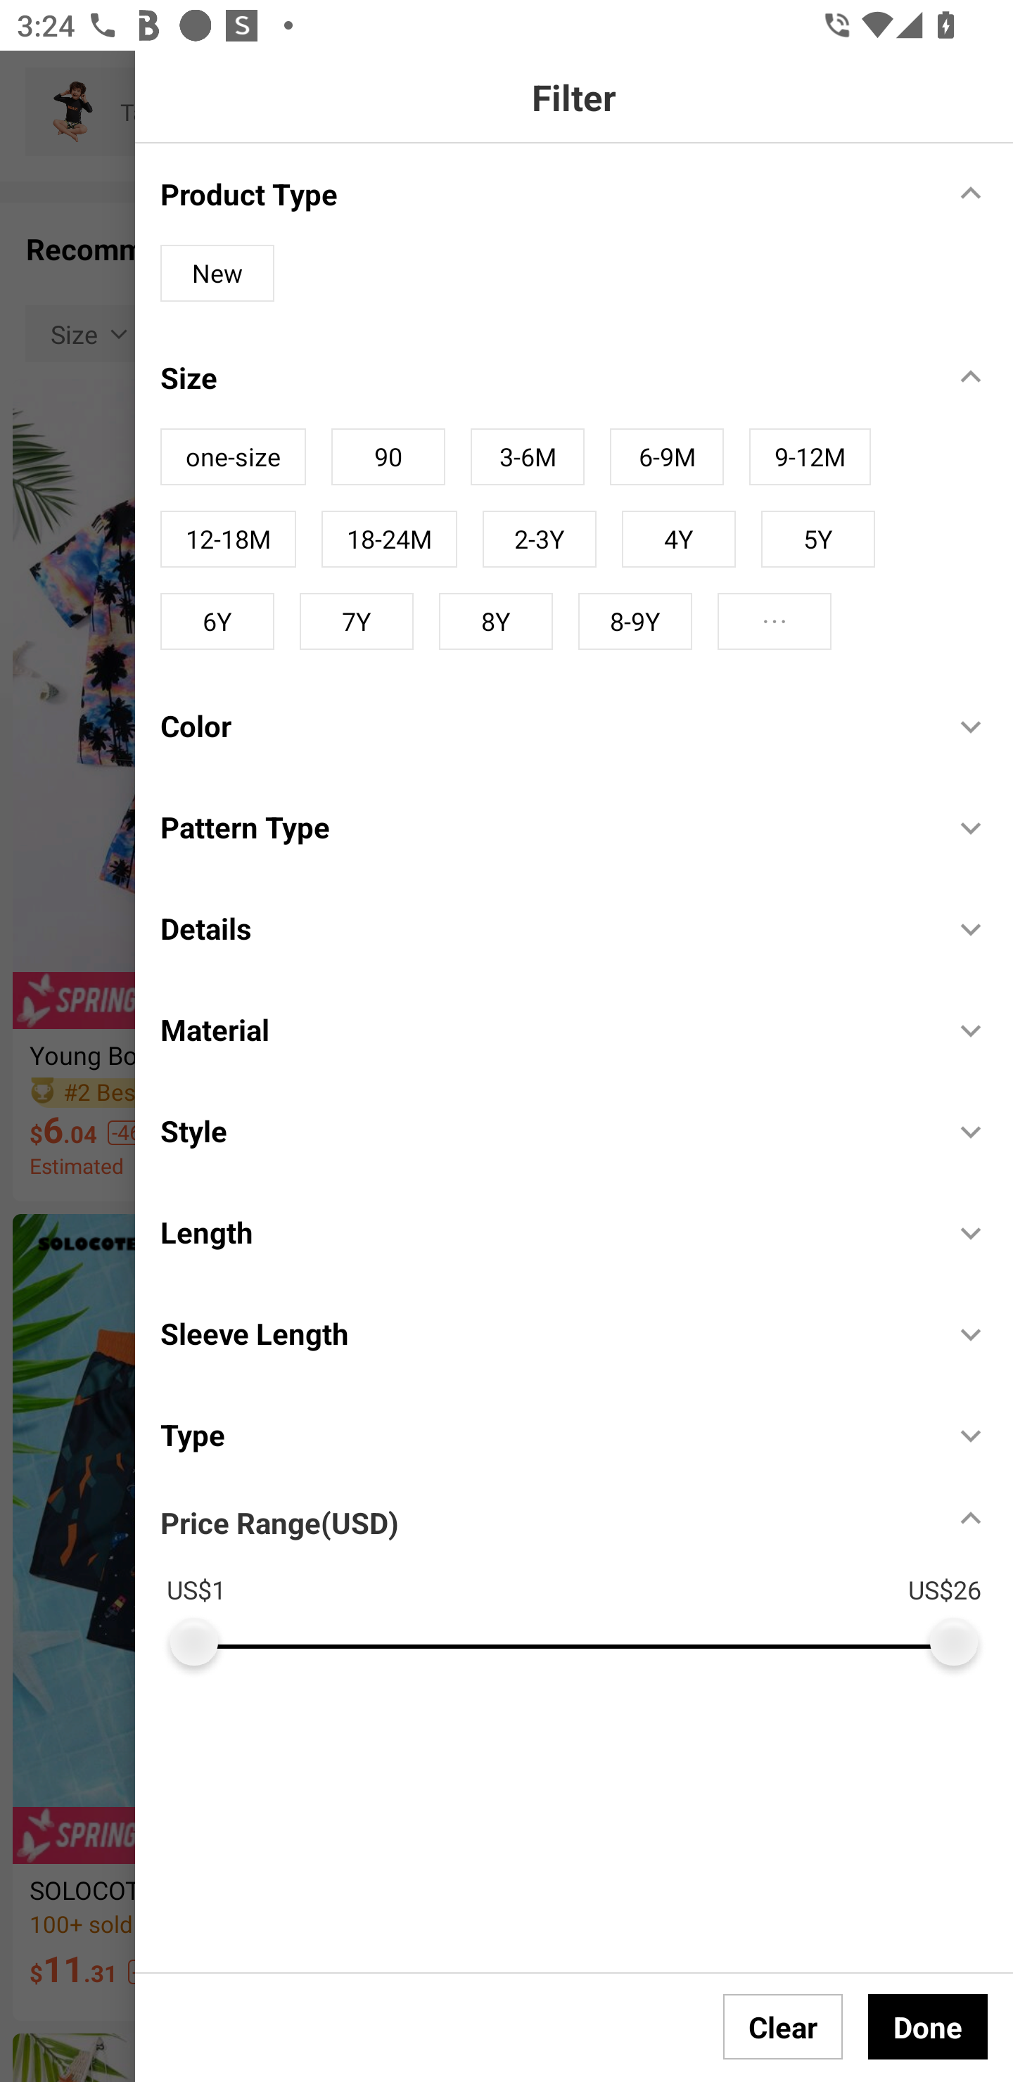  I want to click on 90, so click(388, 456).